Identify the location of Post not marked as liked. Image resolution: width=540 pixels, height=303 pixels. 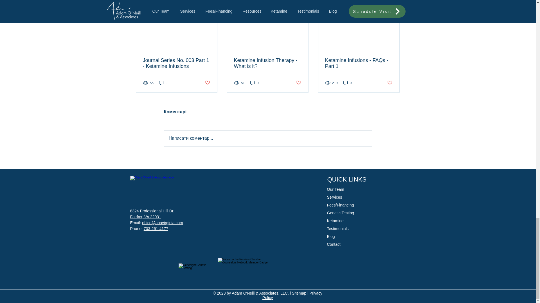
(390, 83).